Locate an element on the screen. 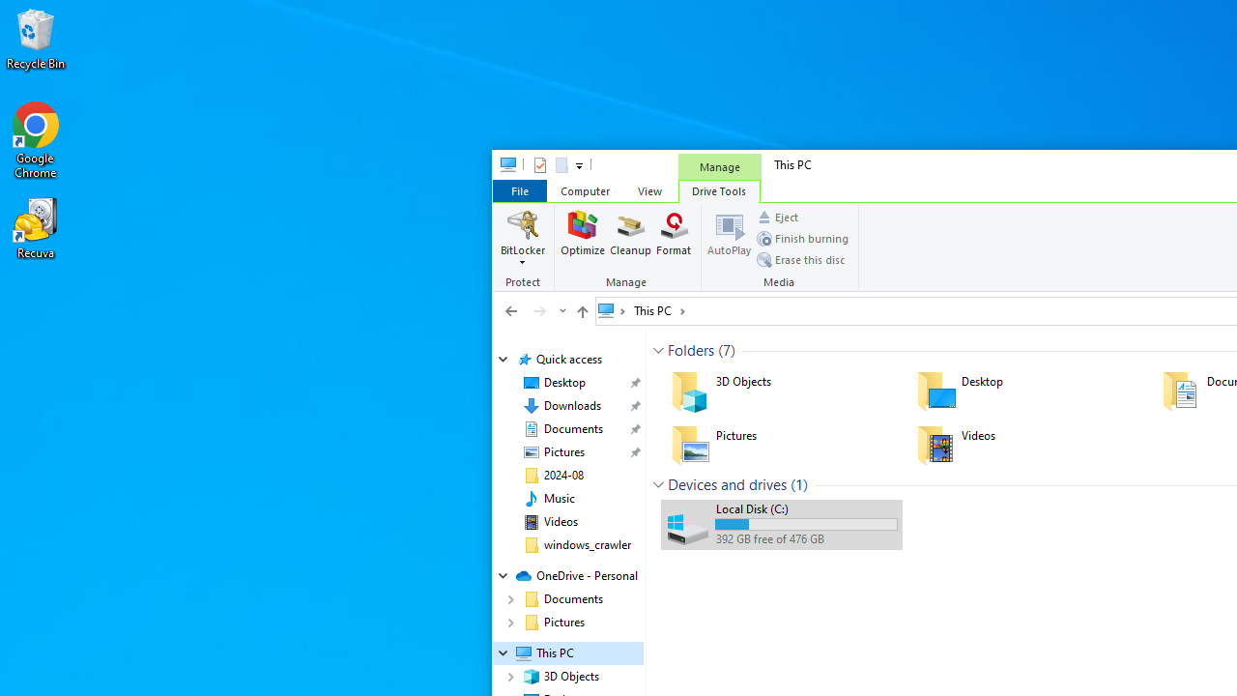  Videos is located at coordinates (561, 522).